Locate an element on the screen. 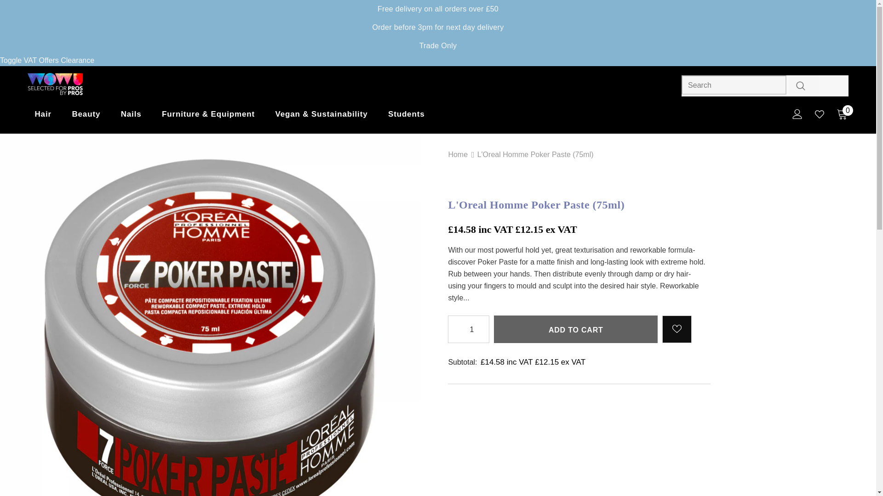 The width and height of the screenshot is (883, 496). Beauty is located at coordinates (86, 117).